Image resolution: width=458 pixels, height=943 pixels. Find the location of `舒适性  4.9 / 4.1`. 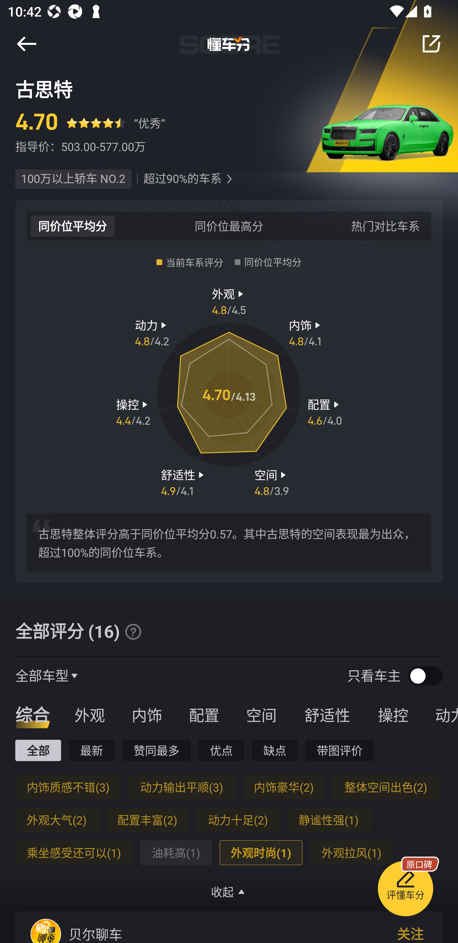

舒适性  4.9 / 4.1 is located at coordinates (184, 482).